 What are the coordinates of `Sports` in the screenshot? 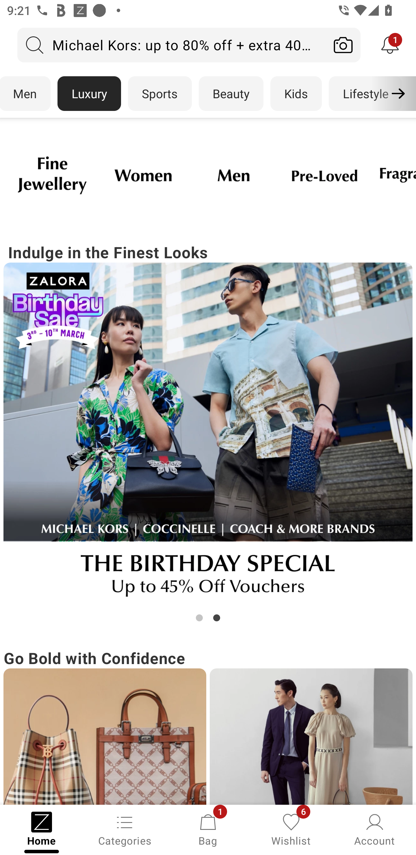 It's located at (160, 94).